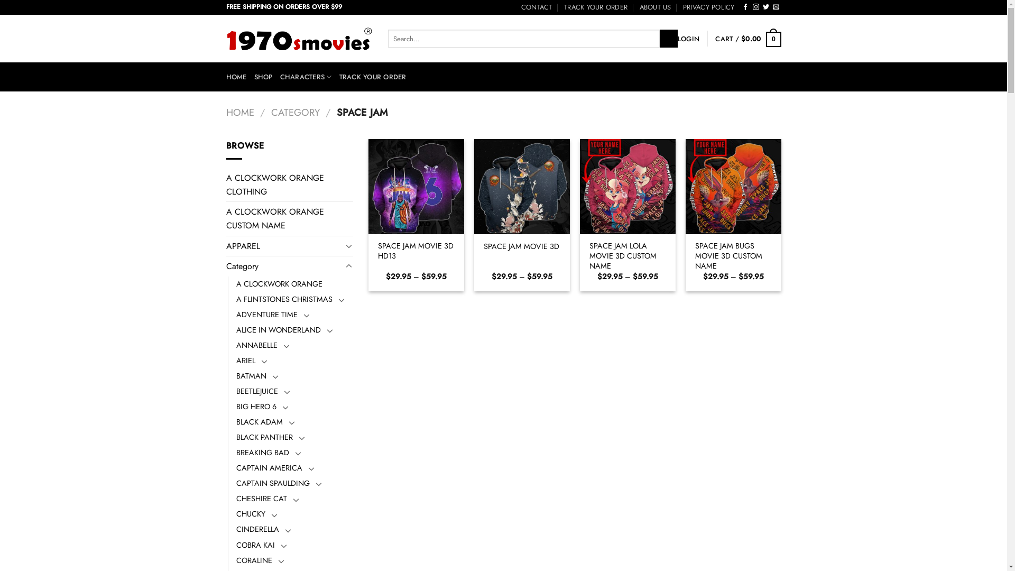  I want to click on CART / $0.00
0, so click(748, 38).